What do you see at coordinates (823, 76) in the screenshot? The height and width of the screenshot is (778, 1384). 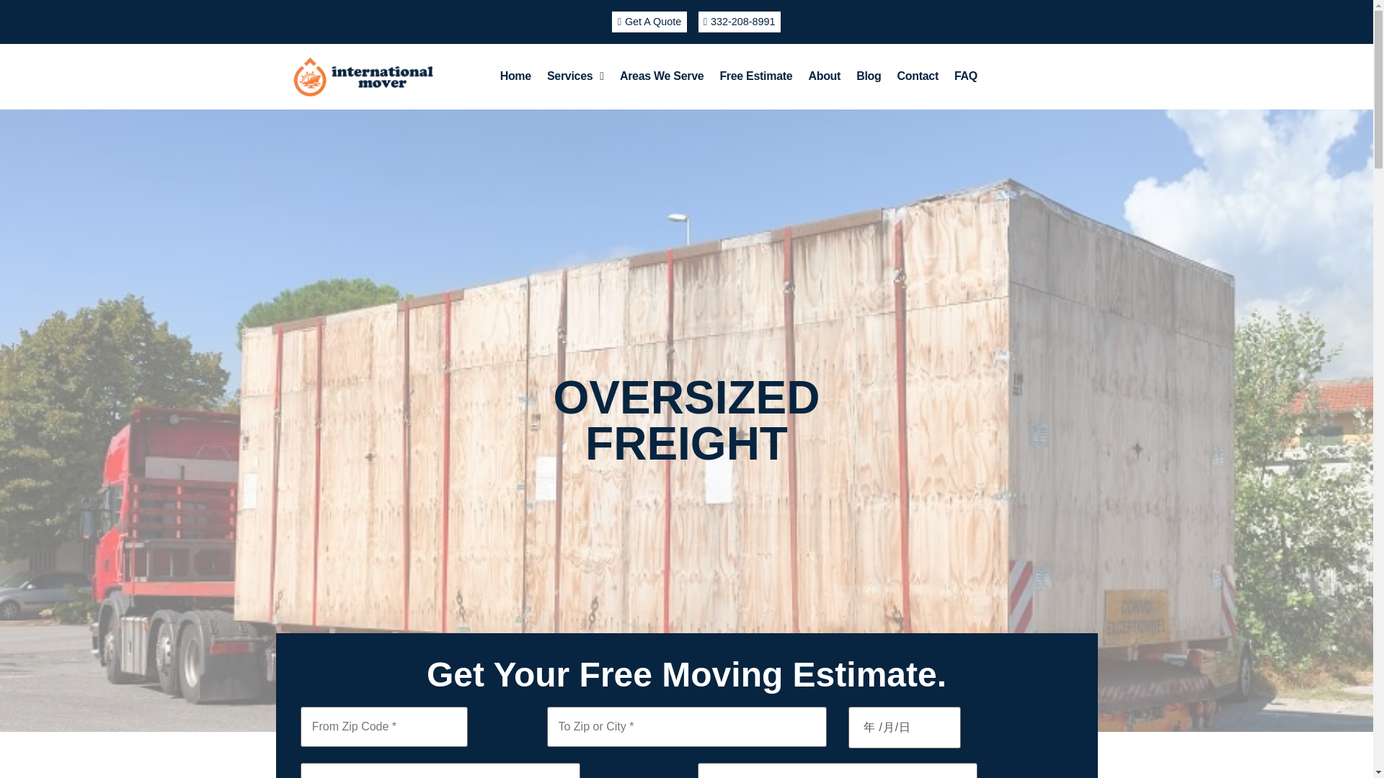 I see `About` at bounding box center [823, 76].